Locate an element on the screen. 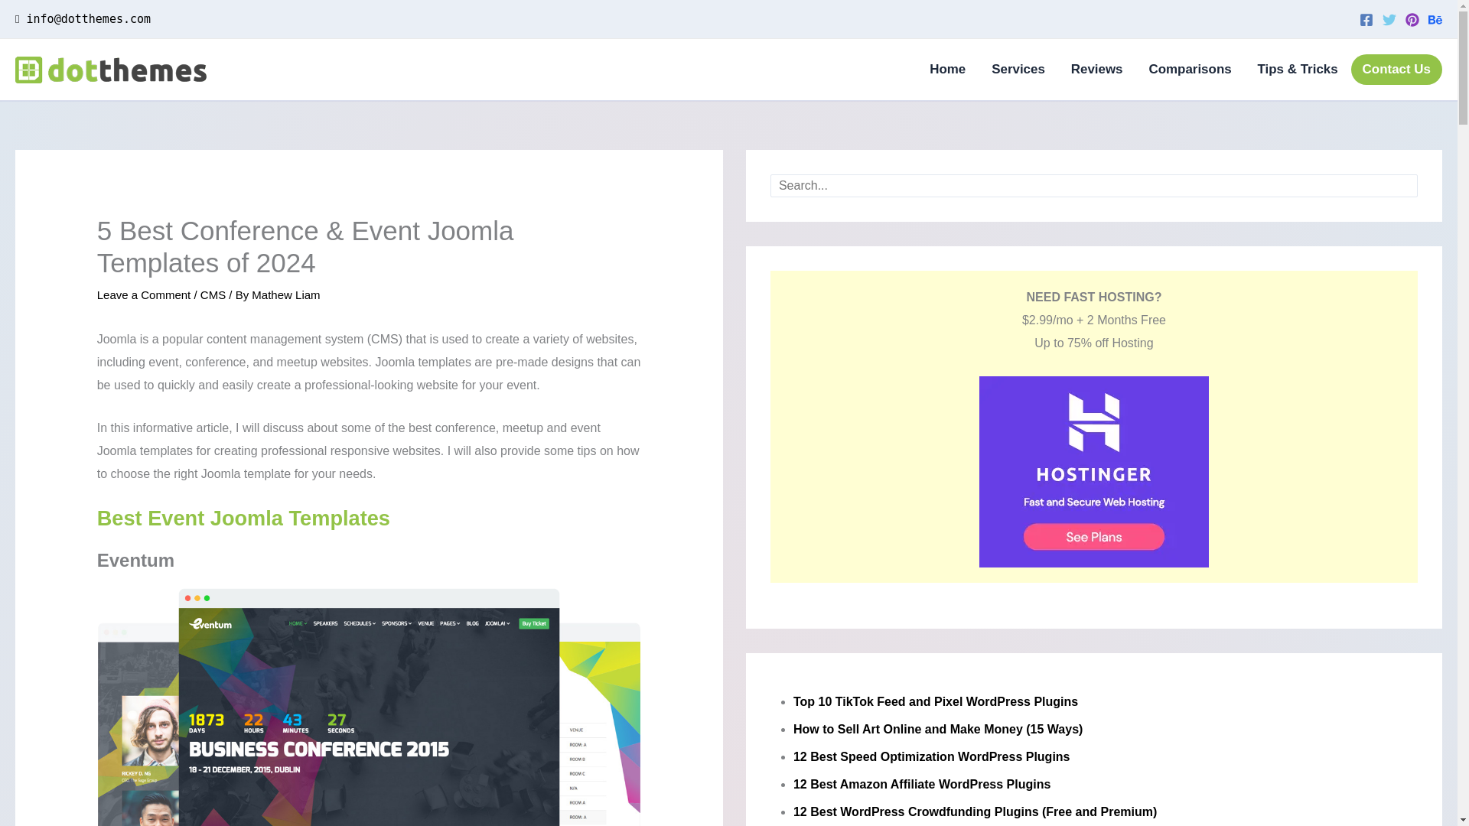 The image size is (1469, 826). Home is located at coordinates (947, 70).